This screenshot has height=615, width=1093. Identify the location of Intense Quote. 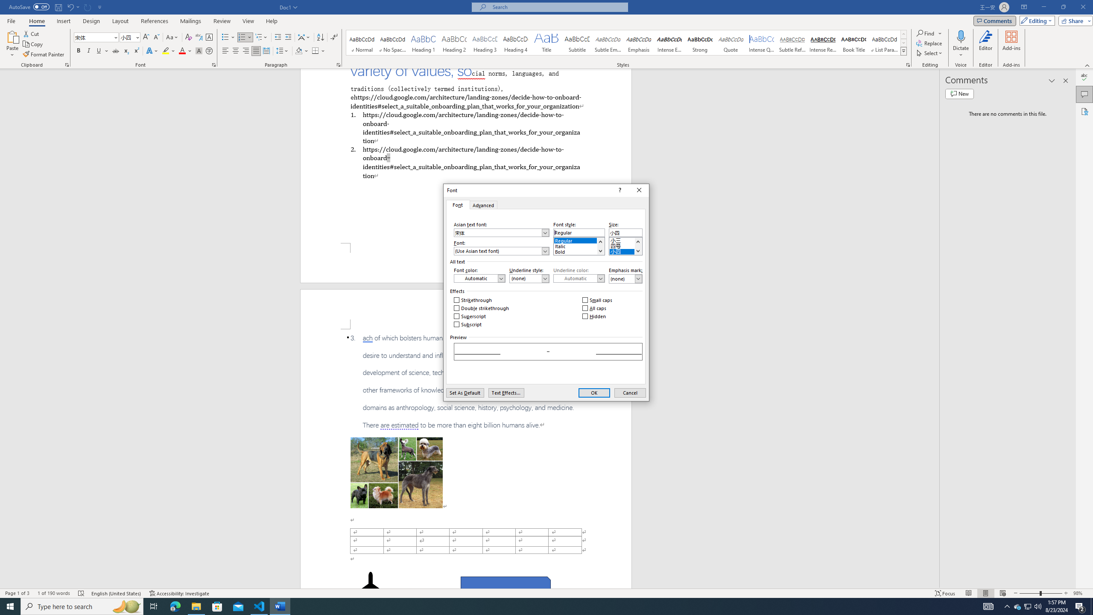
(762, 43).